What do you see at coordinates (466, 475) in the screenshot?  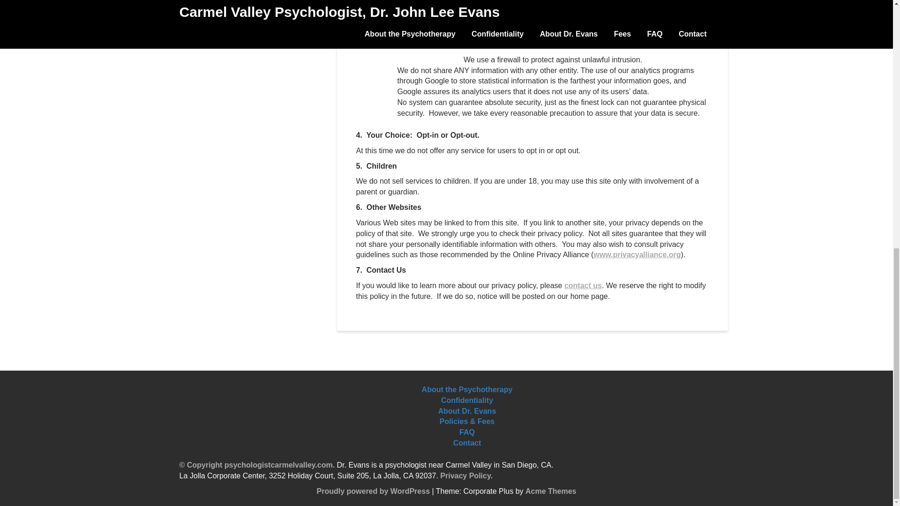 I see `Privacy Policy.` at bounding box center [466, 475].